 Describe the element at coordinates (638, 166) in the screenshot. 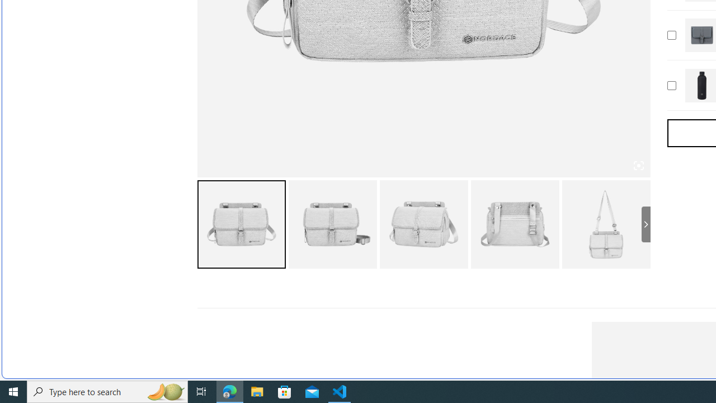

I see `Class: iconic-woothumbs-fullscreen` at that location.